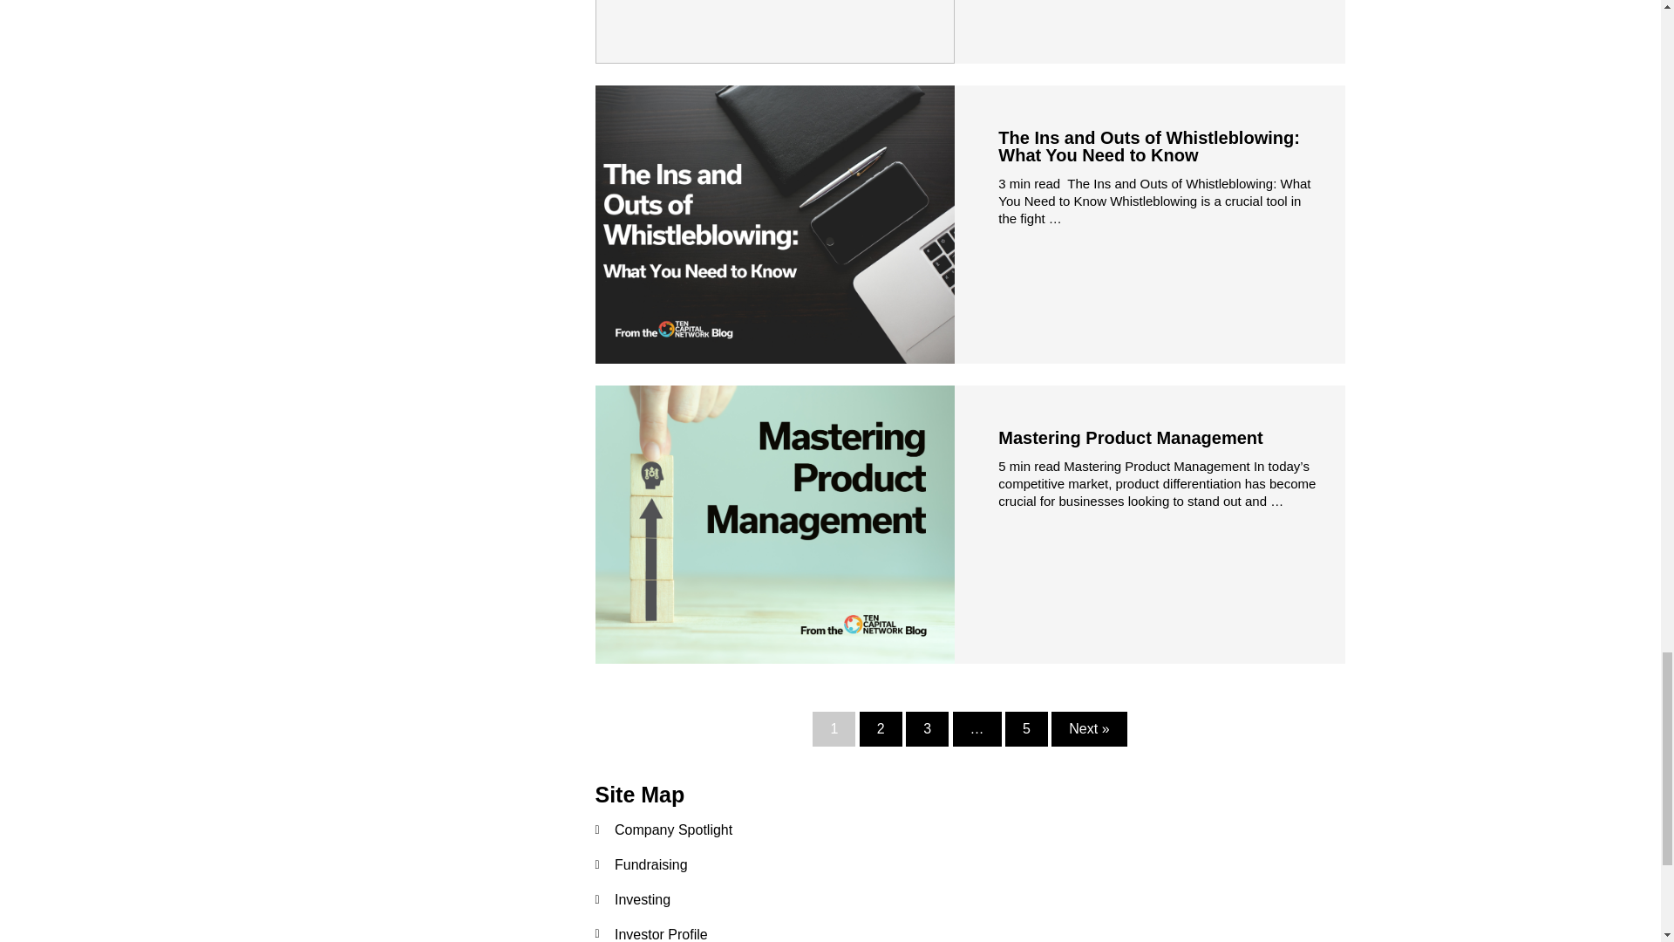 This screenshot has width=1674, height=942. Describe the element at coordinates (969, 865) in the screenshot. I see `Fundraising` at that location.